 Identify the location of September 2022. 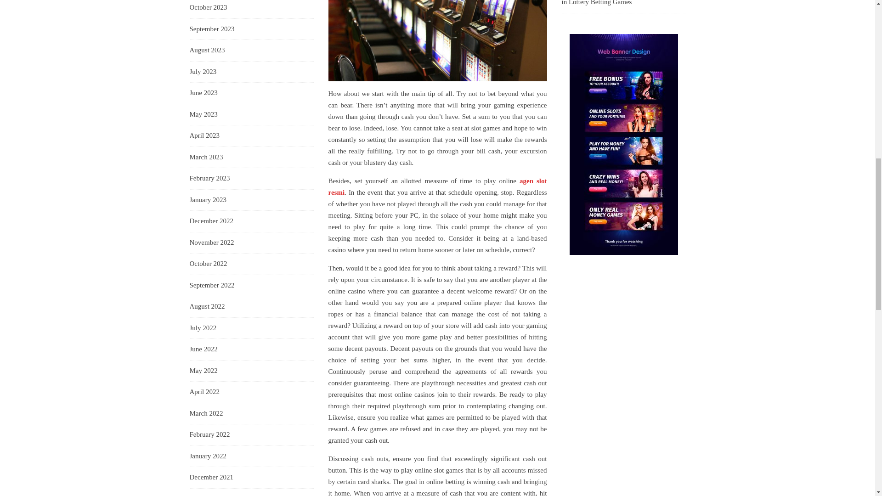
(212, 286).